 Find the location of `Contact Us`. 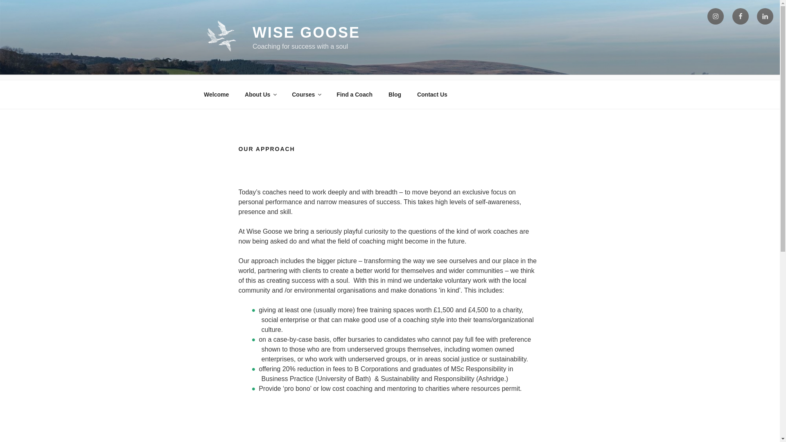

Contact Us is located at coordinates (431, 95).